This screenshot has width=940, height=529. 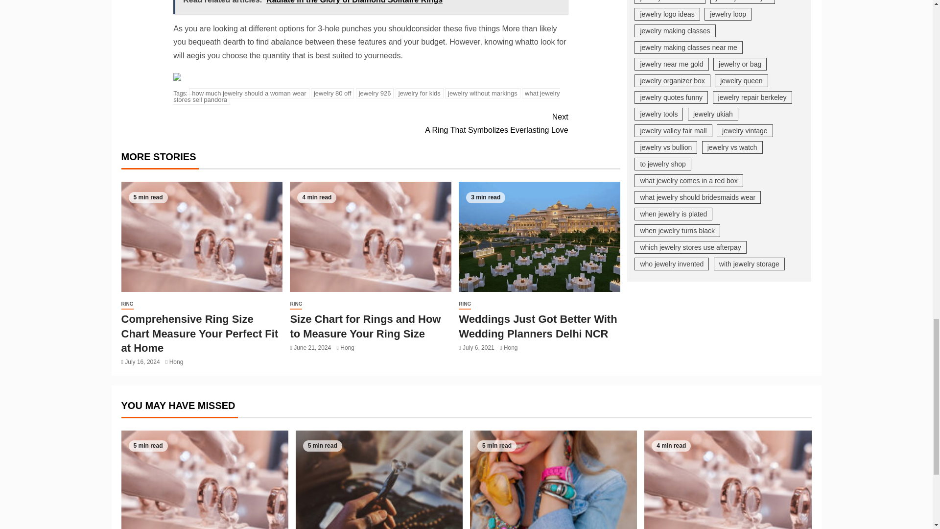 What do you see at coordinates (540, 237) in the screenshot?
I see `how much jewelry should a woman wear` at bounding box center [540, 237].